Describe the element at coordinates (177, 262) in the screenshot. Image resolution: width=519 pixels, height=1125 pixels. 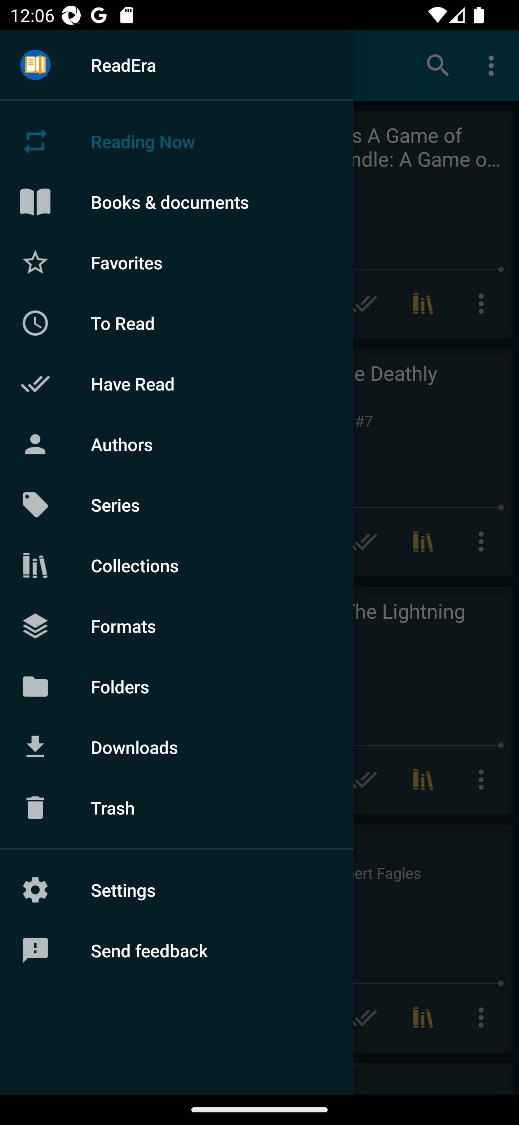
I see `Favorites` at that location.